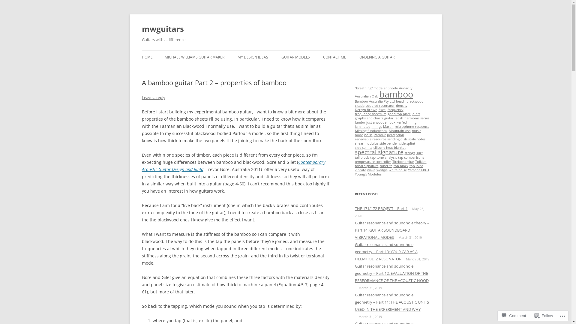  What do you see at coordinates (311, 74) in the screenshot?
I see `COMPARISON BETWEEN JUMBO AND PARLOUR SIZES` at bounding box center [311, 74].